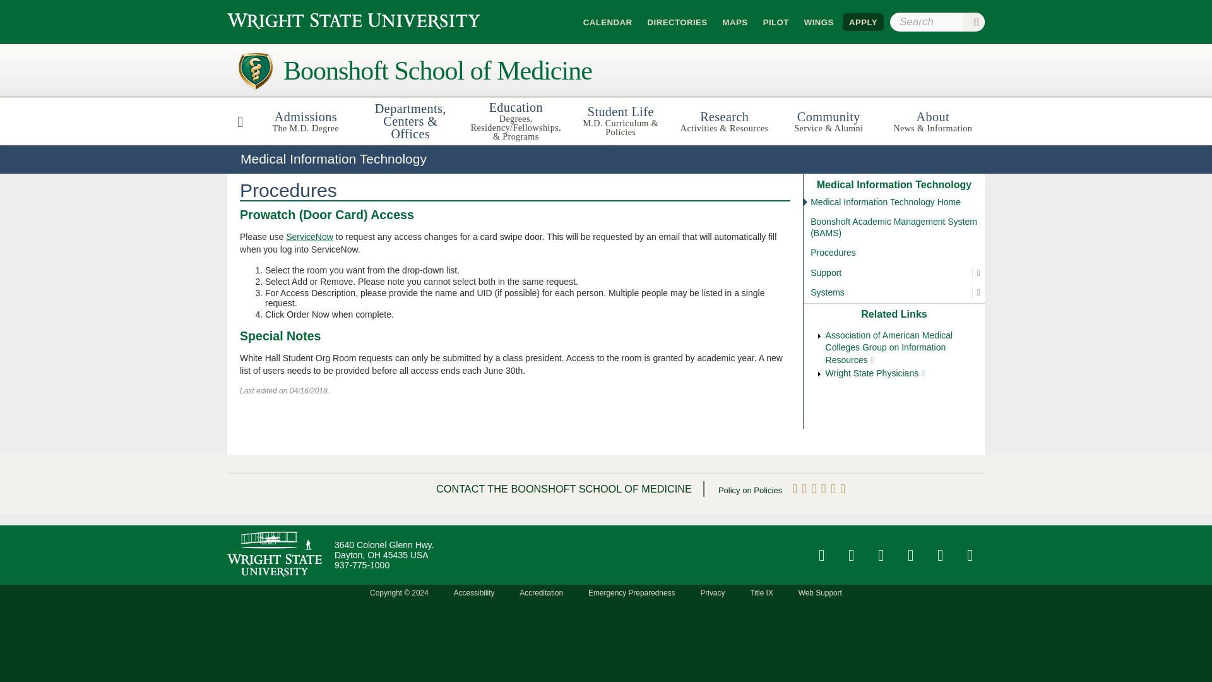  Describe the element at coordinates (973, 21) in the screenshot. I see `Search` at that location.